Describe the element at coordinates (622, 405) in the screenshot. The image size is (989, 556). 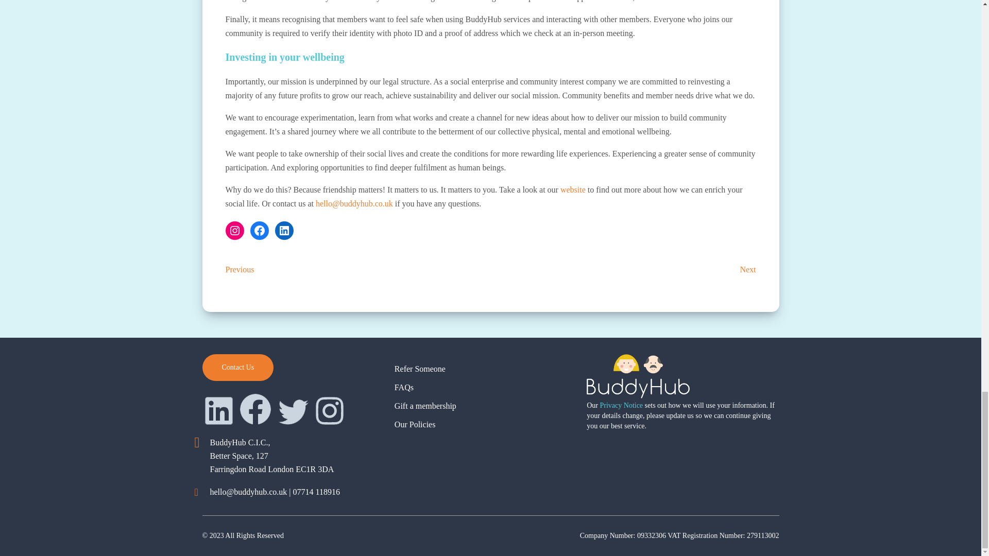
I see `Privacy Notice` at that location.